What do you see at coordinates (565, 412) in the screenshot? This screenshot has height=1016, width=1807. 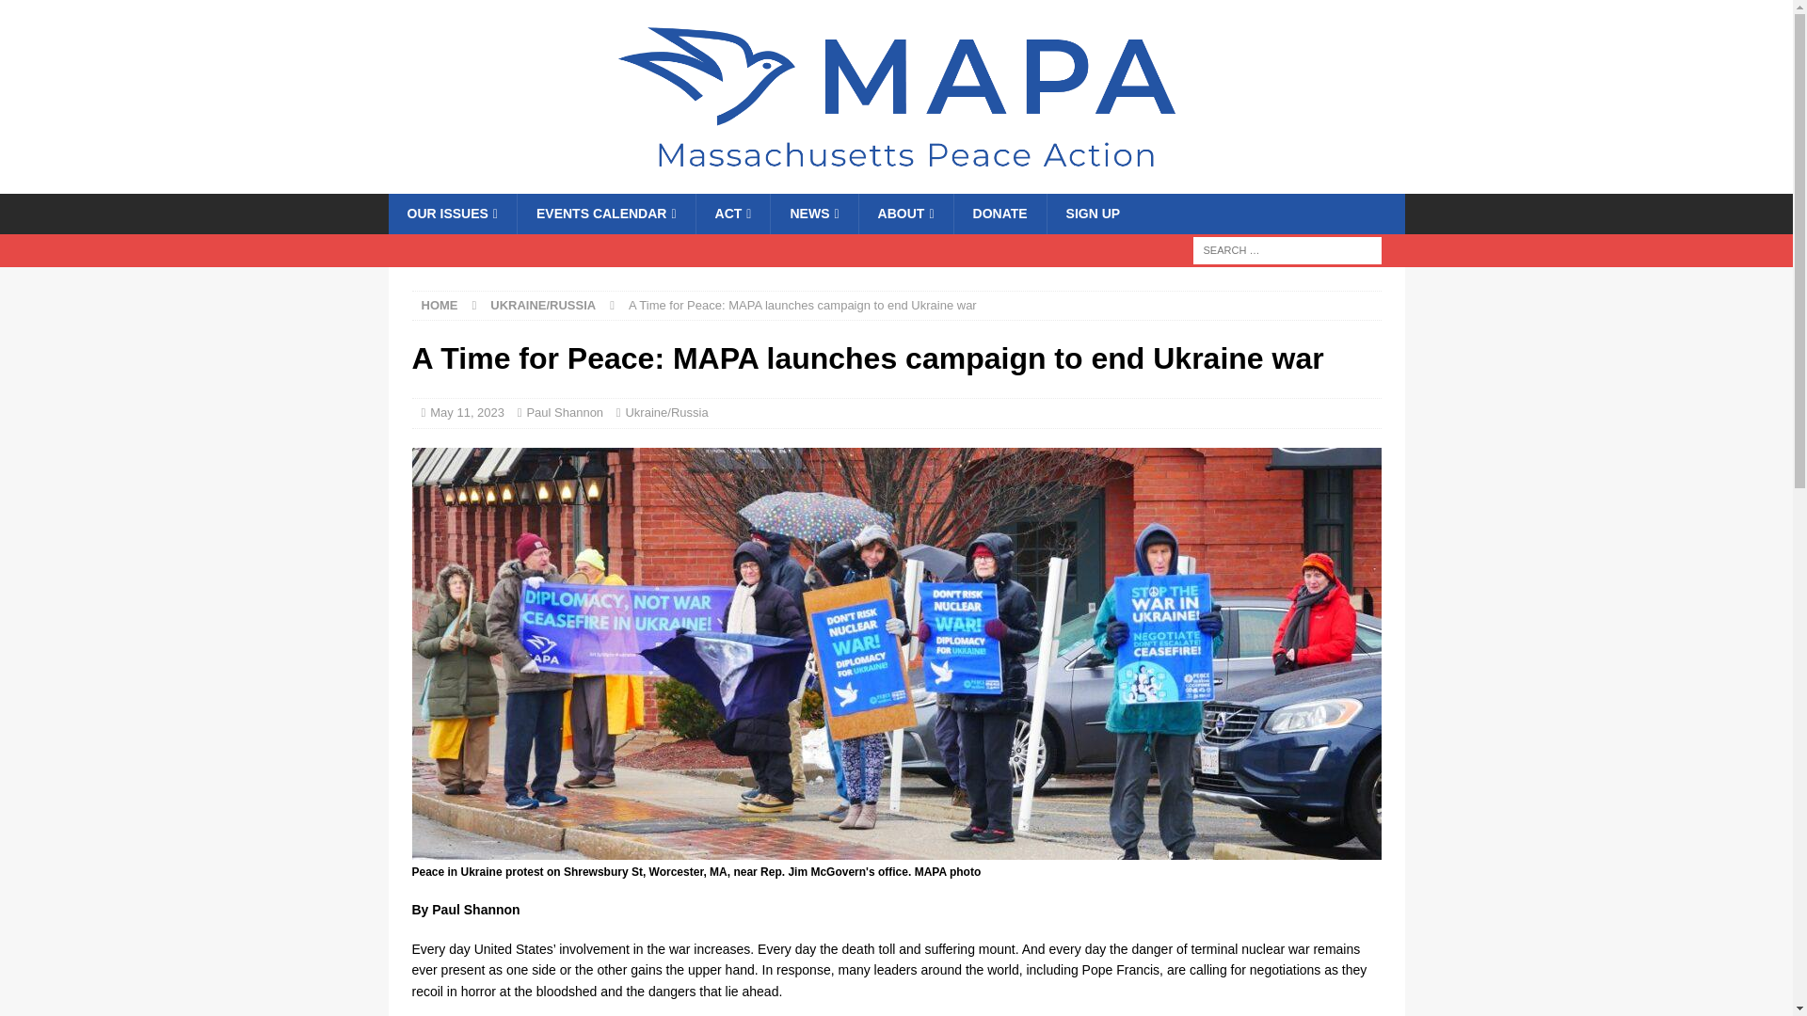 I see `Paul Shannon` at bounding box center [565, 412].